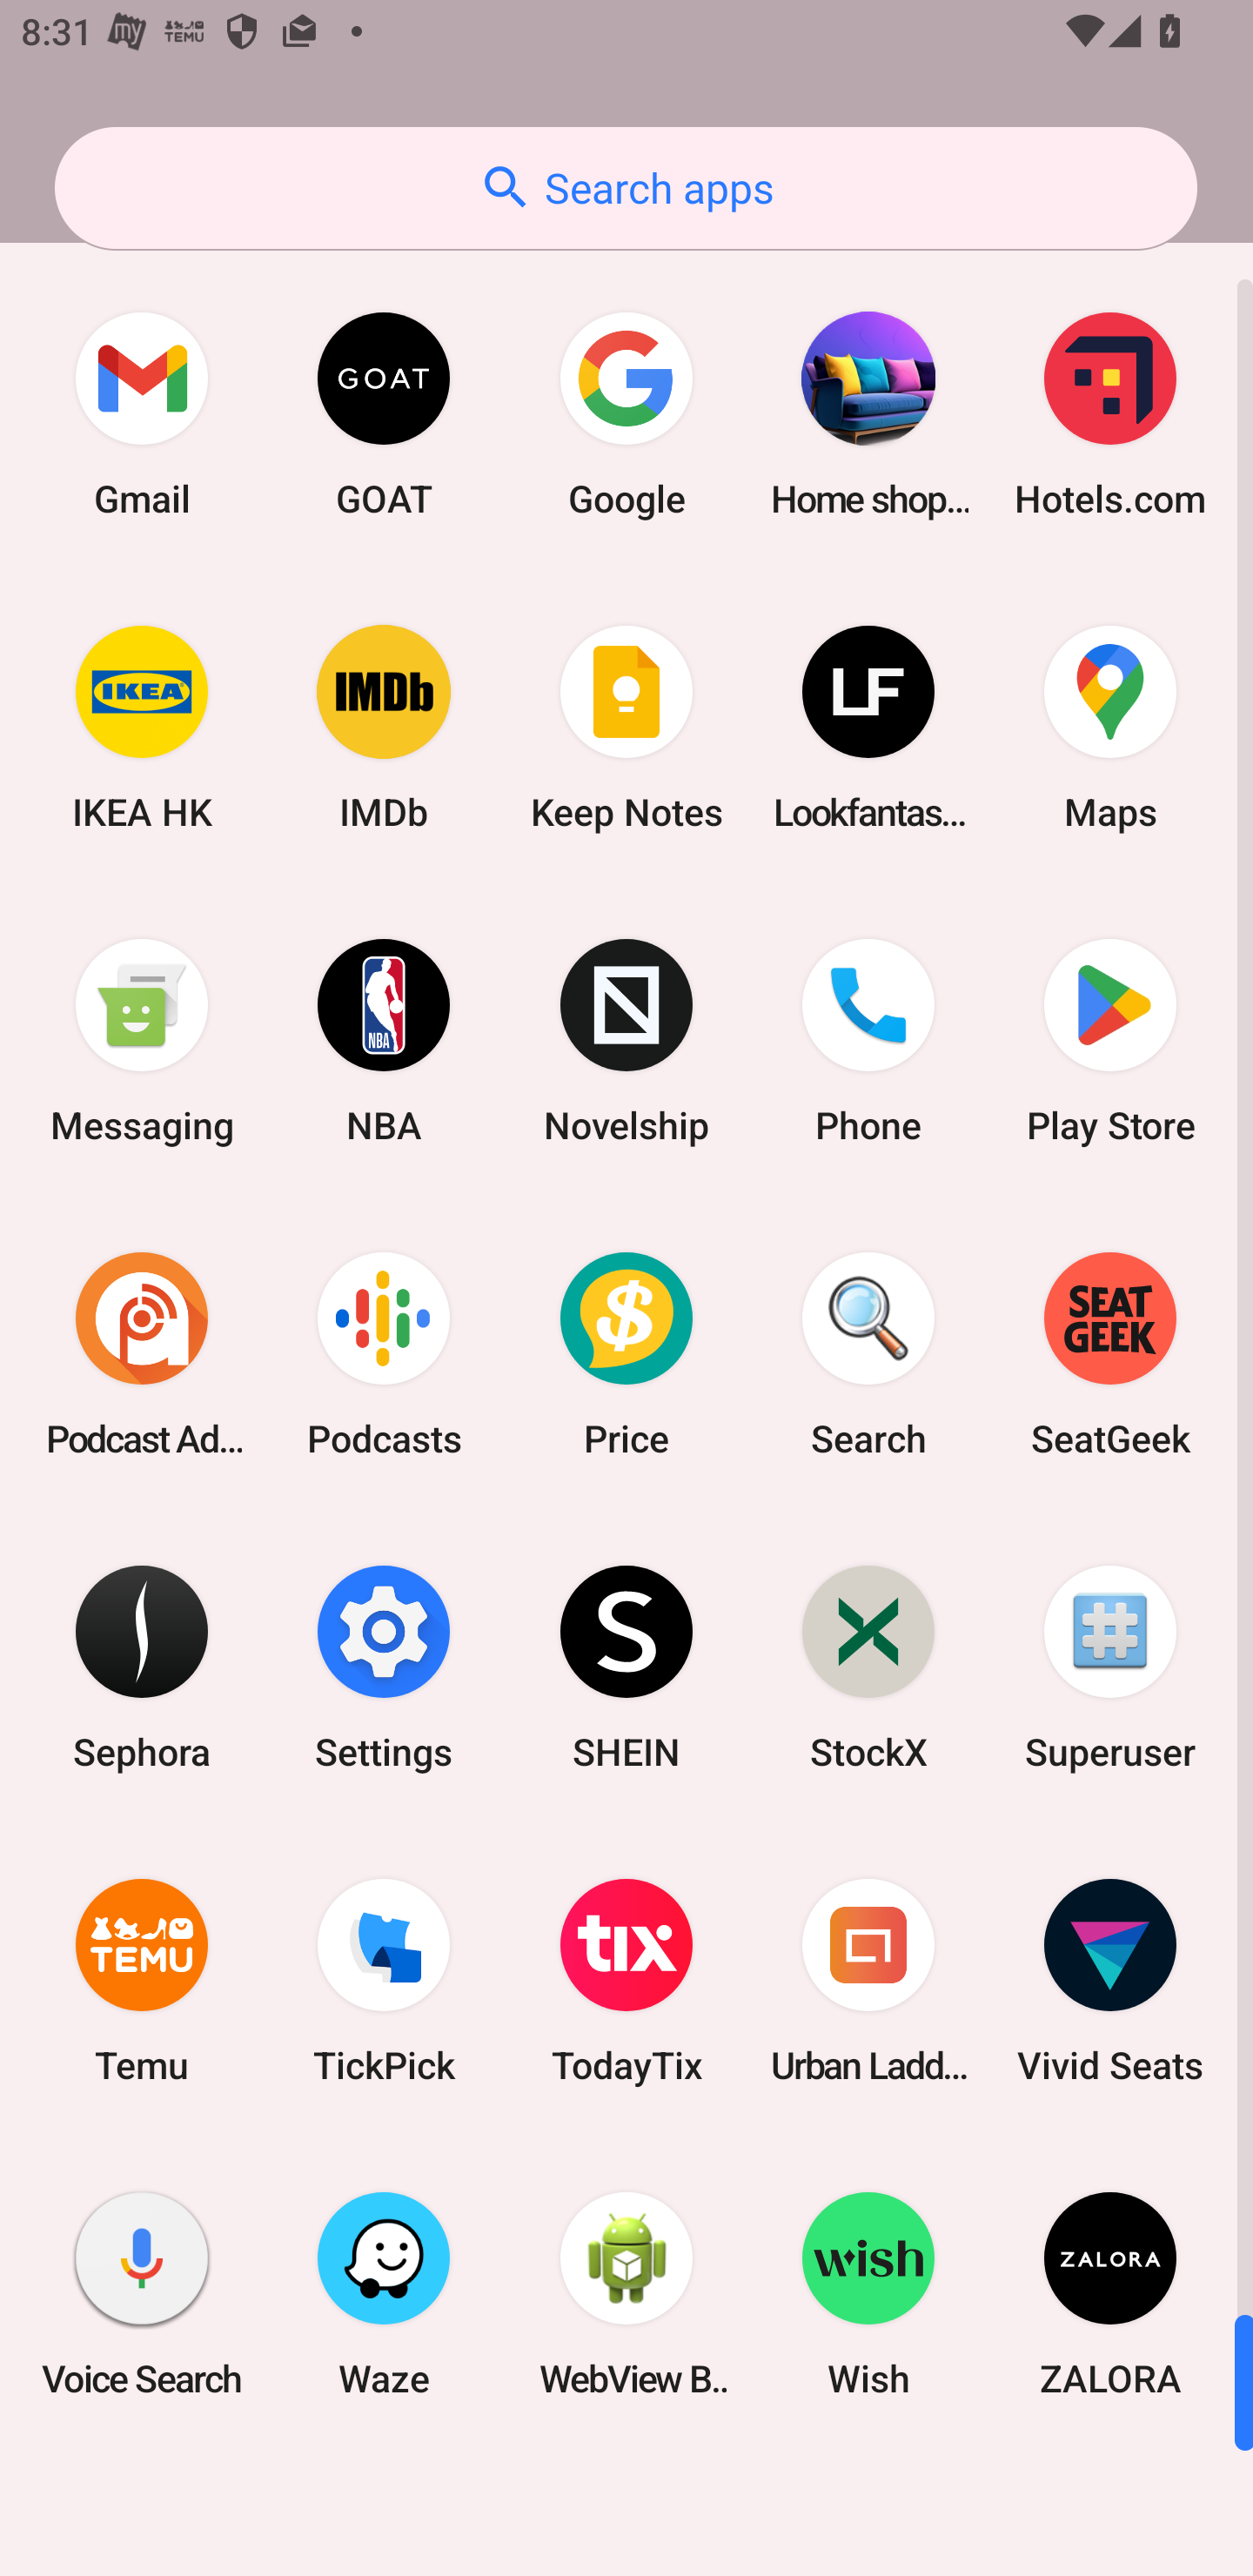 This screenshot has height=2576, width=1253. What do you see at coordinates (142, 1981) in the screenshot?
I see `Temu` at bounding box center [142, 1981].